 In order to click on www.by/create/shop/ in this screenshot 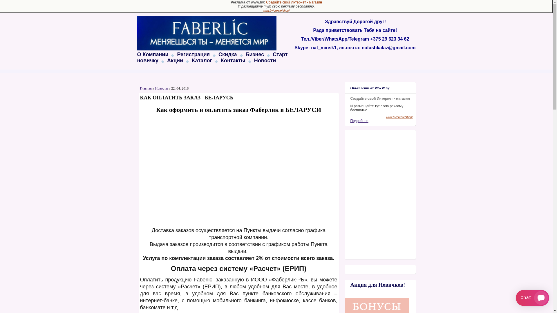, I will do `click(399, 117)`.